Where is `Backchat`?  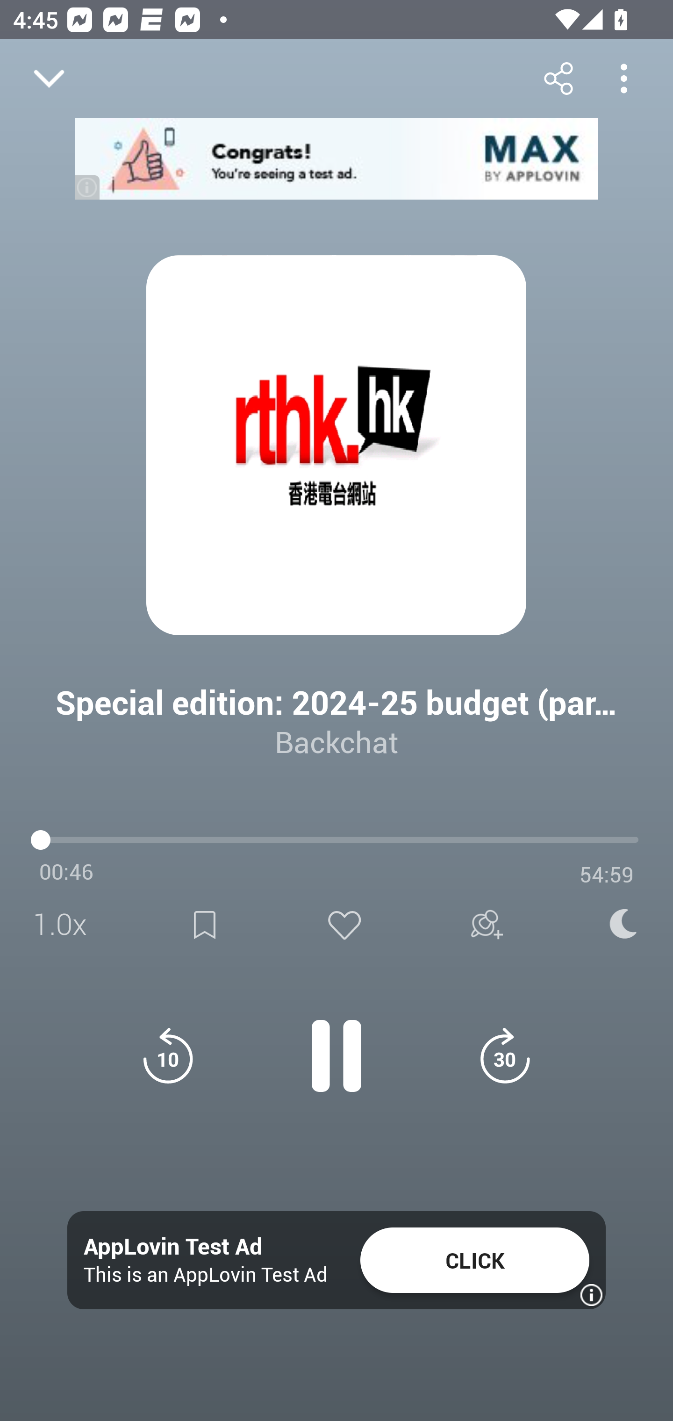 Backchat is located at coordinates (336, 741).